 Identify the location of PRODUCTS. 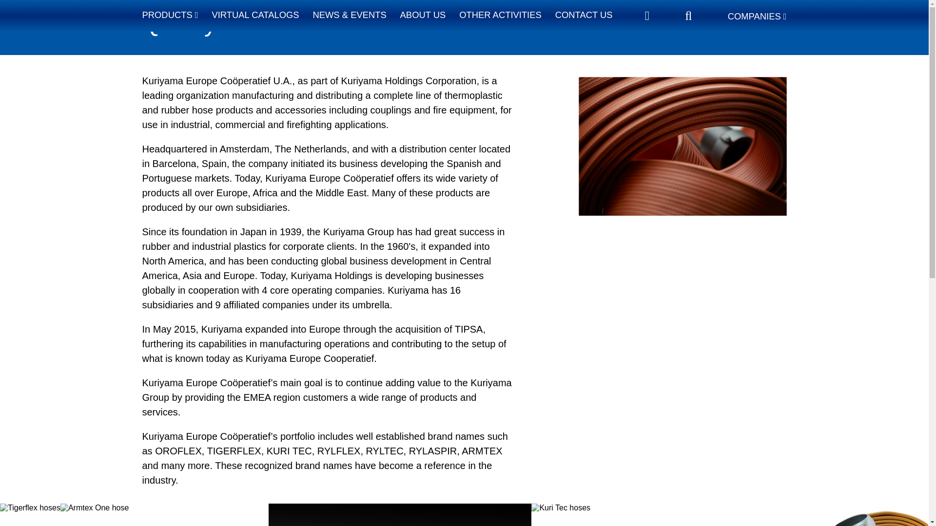
(170, 15).